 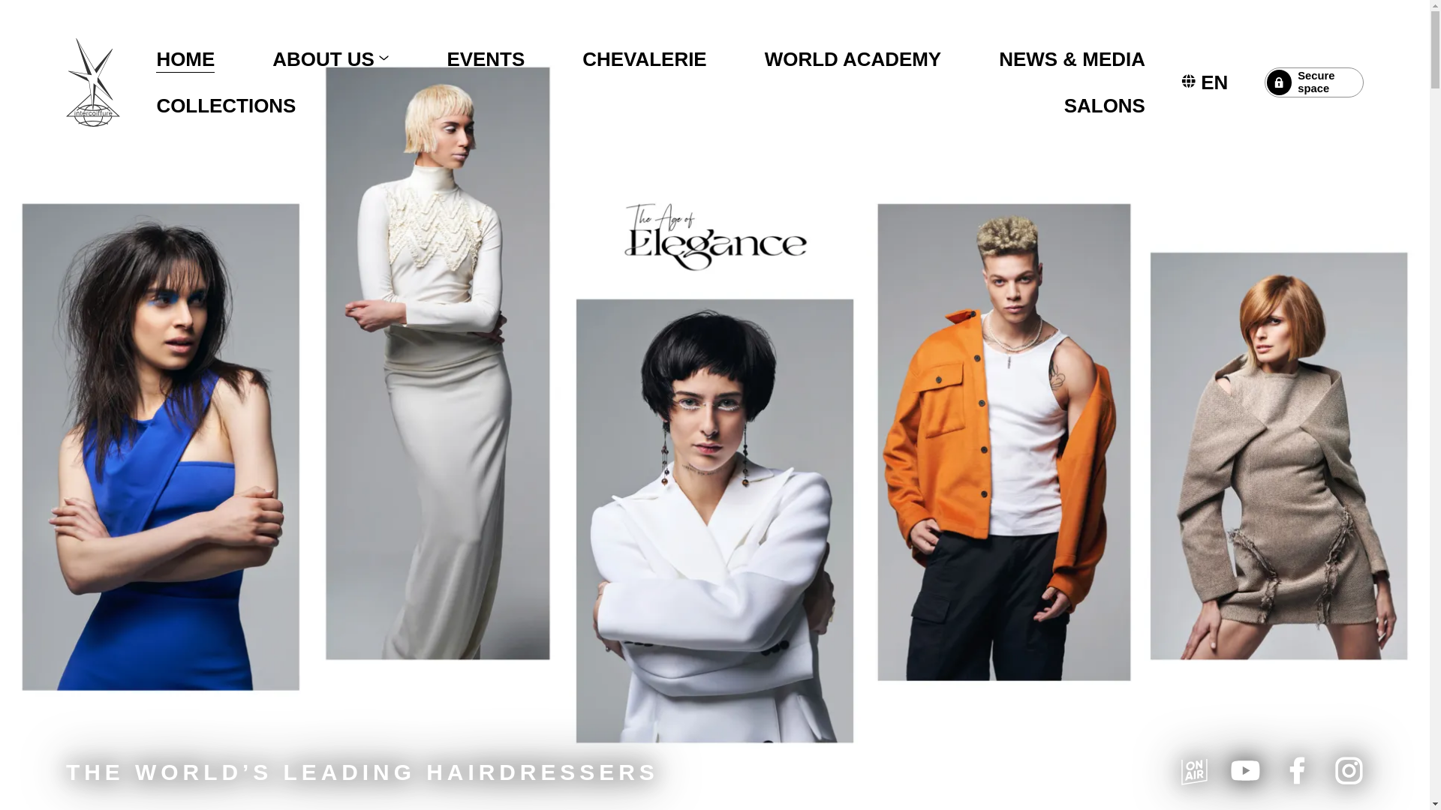 What do you see at coordinates (1297, 769) in the screenshot?
I see `Follow us on Facebook` at bounding box center [1297, 769].